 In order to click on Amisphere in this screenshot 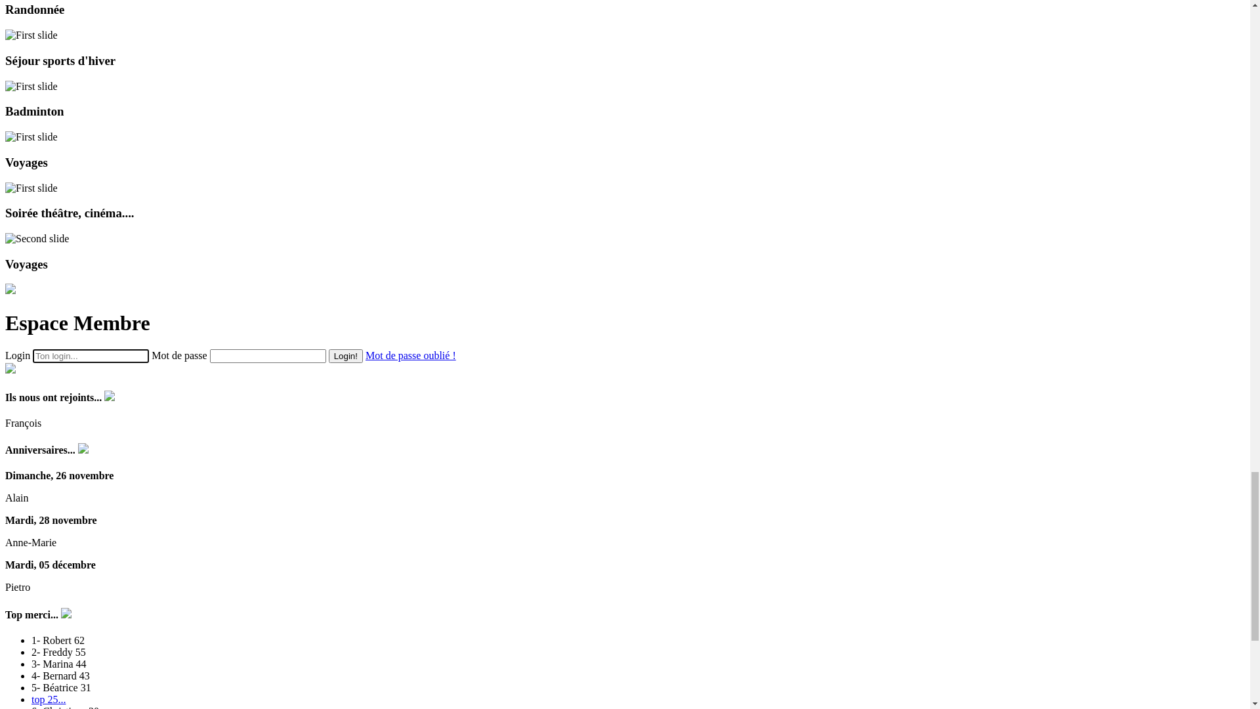, I will do `click(30, 11)`.